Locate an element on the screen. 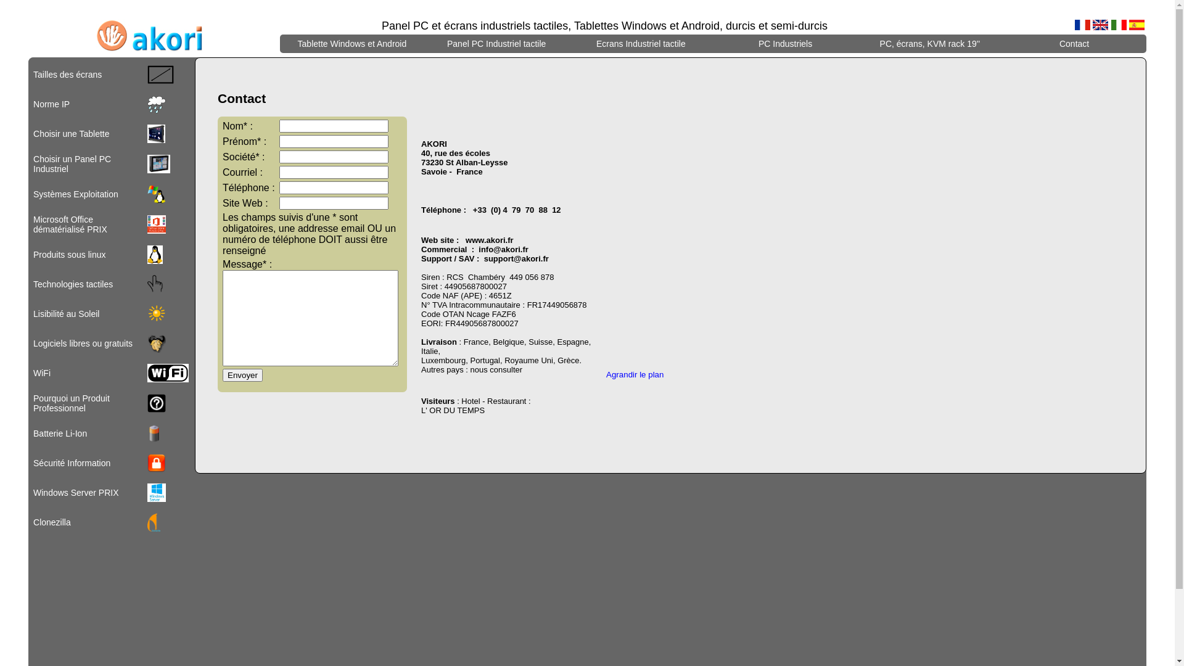 This screenshot has height=666, width=1184. Tablette Windows et Android is located at coordinates (352, 44).